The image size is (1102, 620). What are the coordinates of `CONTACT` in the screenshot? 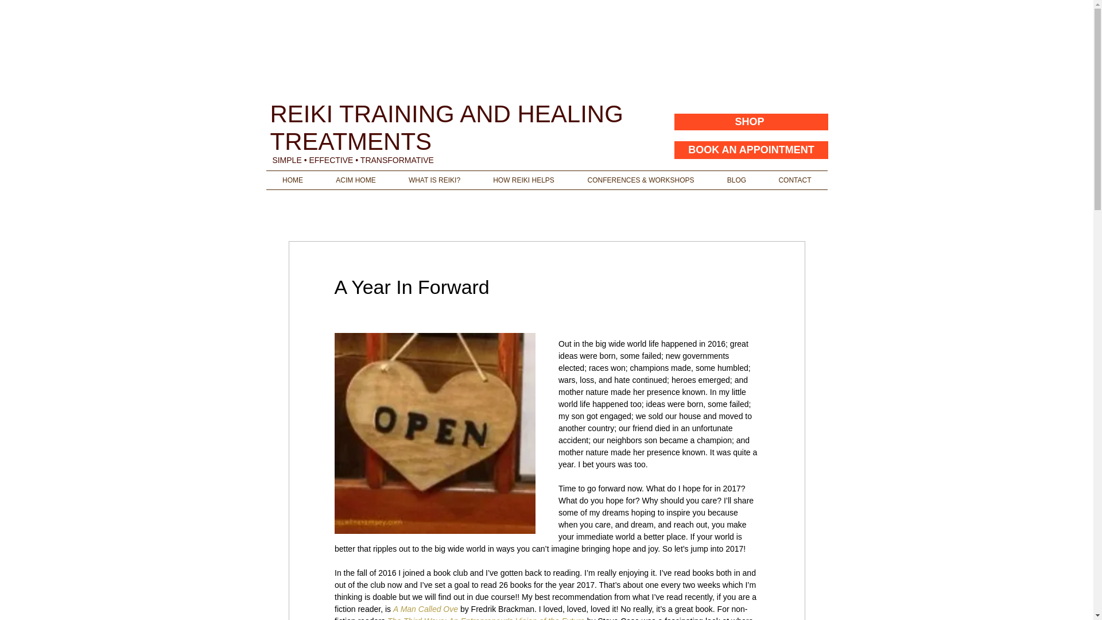 It's located at (794, 180).